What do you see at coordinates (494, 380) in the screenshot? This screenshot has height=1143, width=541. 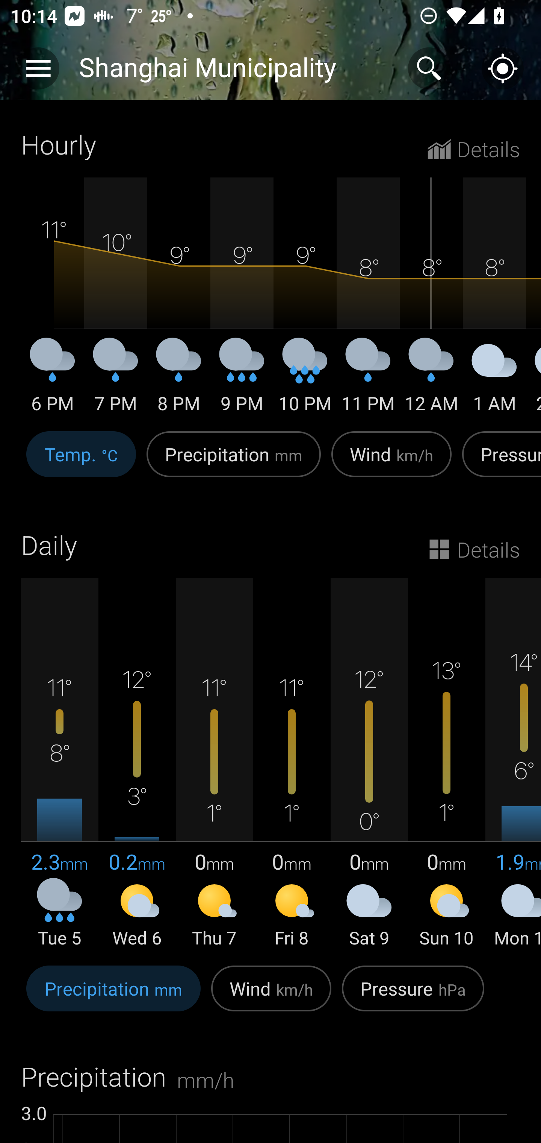 I see `1 AM` at bounding box center [494, 380].